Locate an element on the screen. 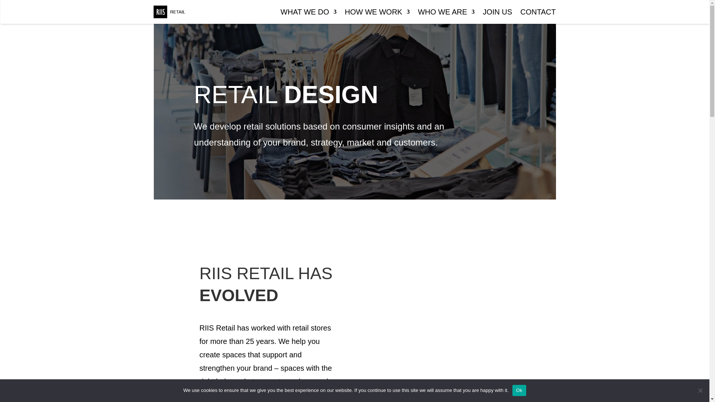 The height and width of the screenshot is (402, 715). WHAT WE DO is located at coordinates (308, 13).